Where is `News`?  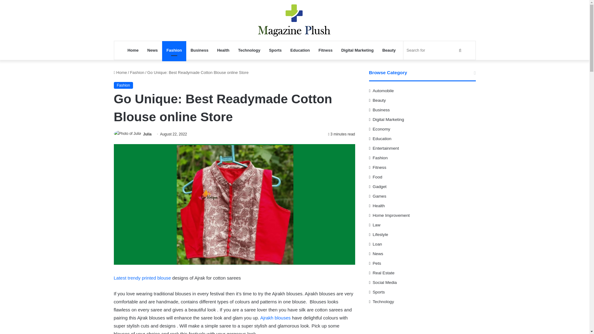 News is located at coordinates (153, 50).